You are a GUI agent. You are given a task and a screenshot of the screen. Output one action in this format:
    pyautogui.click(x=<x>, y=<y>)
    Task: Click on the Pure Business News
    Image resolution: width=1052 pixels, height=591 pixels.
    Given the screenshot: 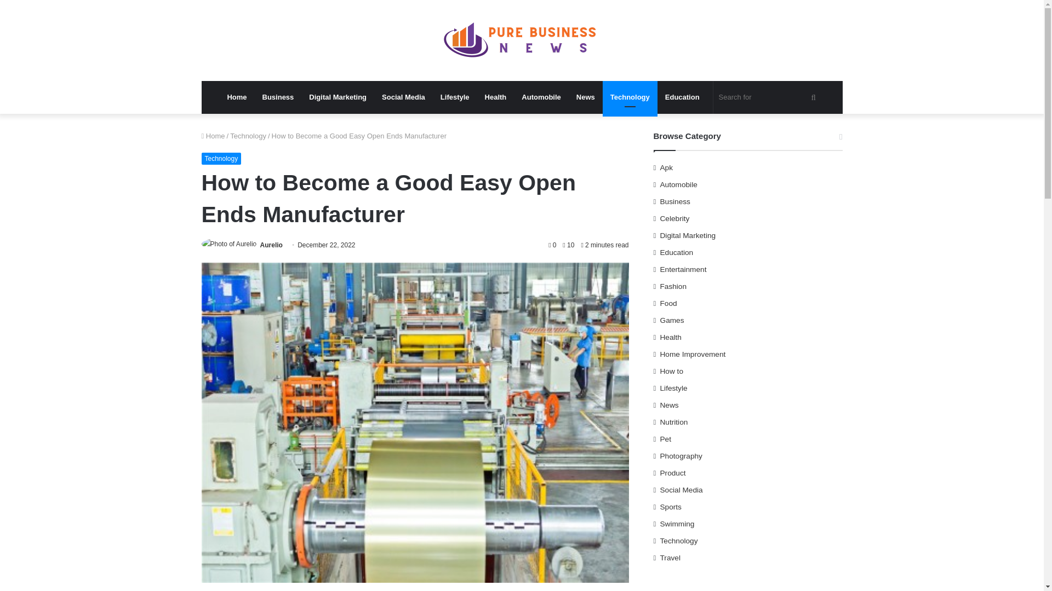 What is the action you would take?
    pyautogui.click(x=522, y=40)
    